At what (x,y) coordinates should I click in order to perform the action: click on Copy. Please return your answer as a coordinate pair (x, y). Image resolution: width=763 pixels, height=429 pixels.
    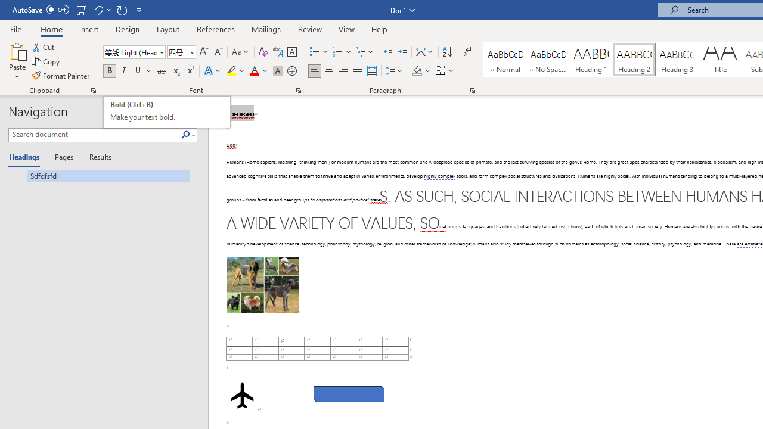
    Looking at the image, I should click on (46, 62).